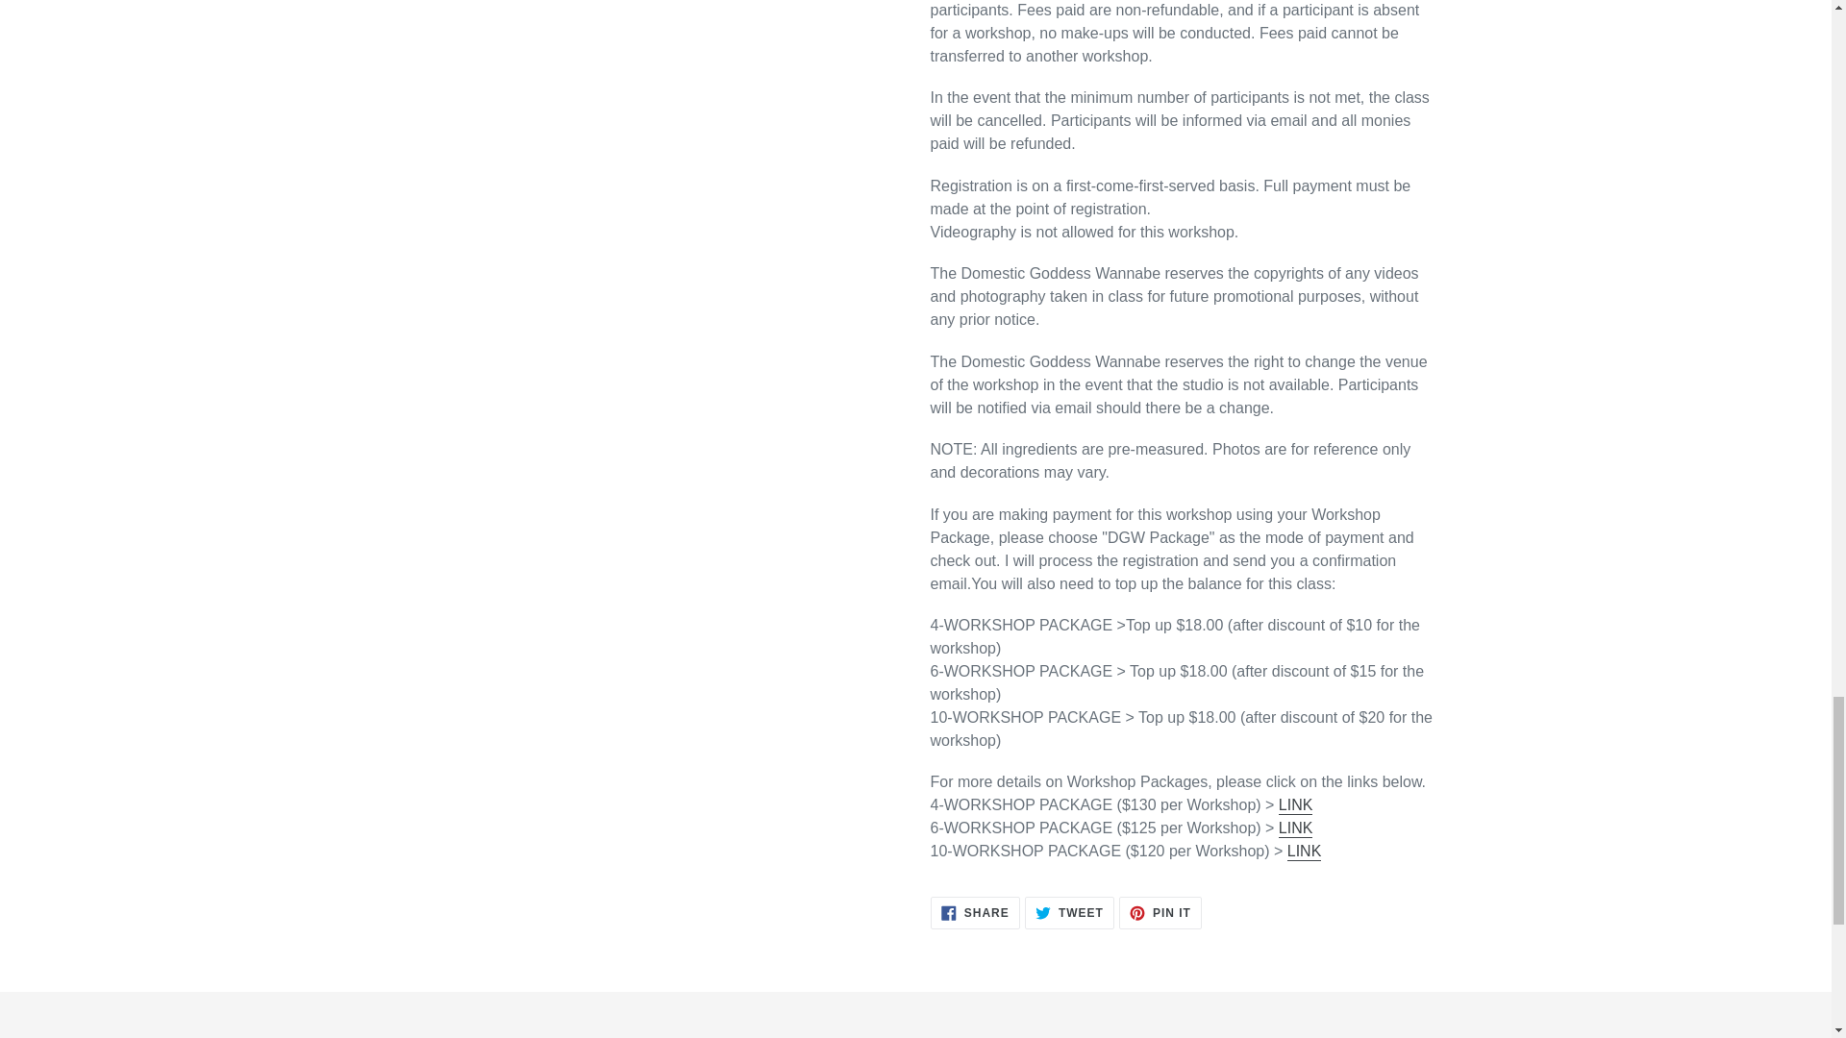 The image size is (1846, 1038). Describe the element at coordinates (1296, 828) in the screenshot. I see `LINK` at that location.